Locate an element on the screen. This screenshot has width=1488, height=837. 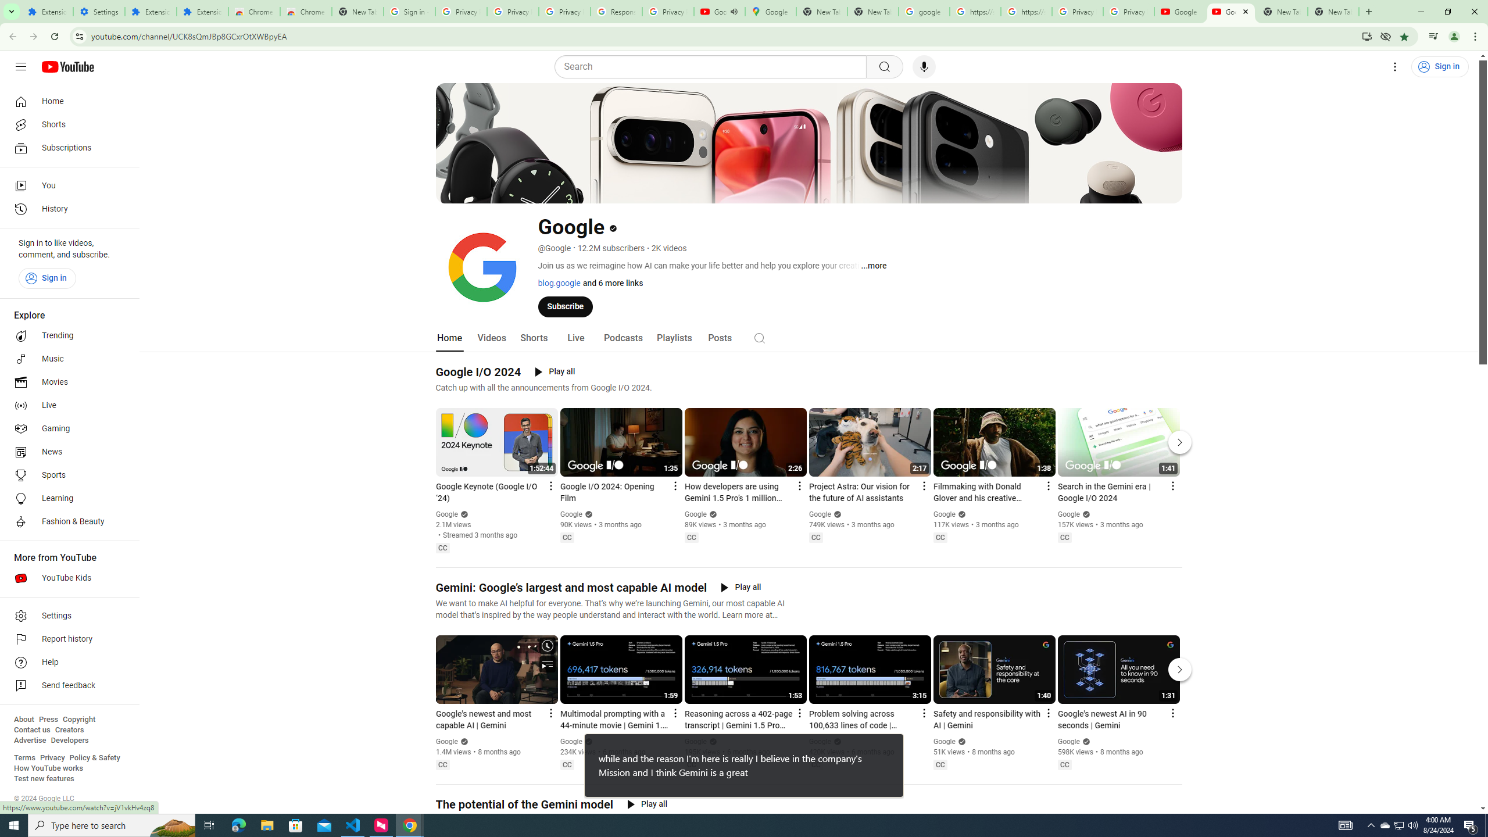
Posts is located at coordinates (720, 338).